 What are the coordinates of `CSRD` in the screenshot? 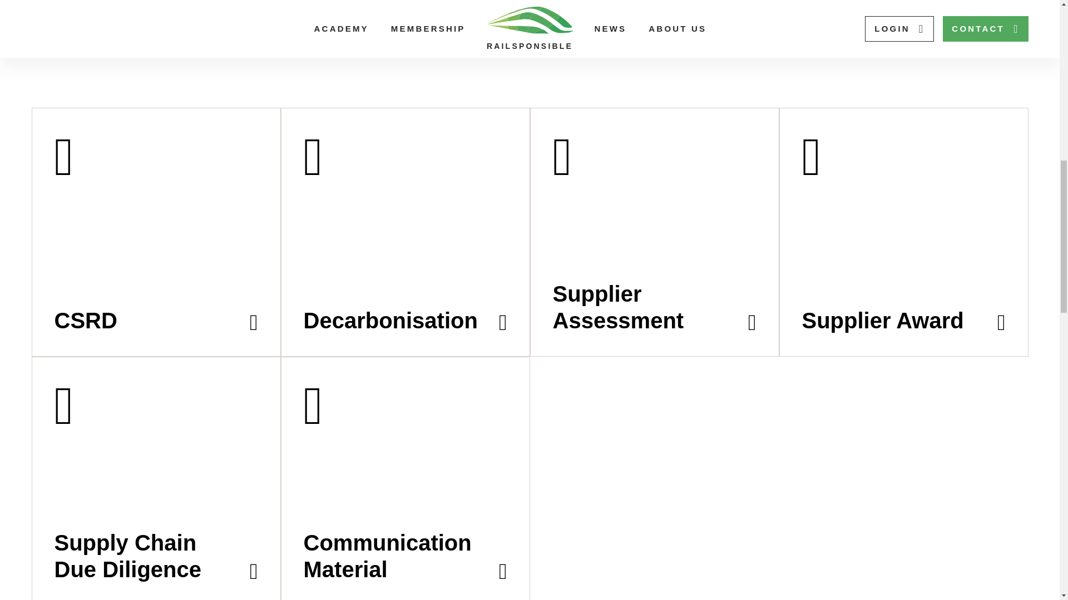 It's located at (155, 232).